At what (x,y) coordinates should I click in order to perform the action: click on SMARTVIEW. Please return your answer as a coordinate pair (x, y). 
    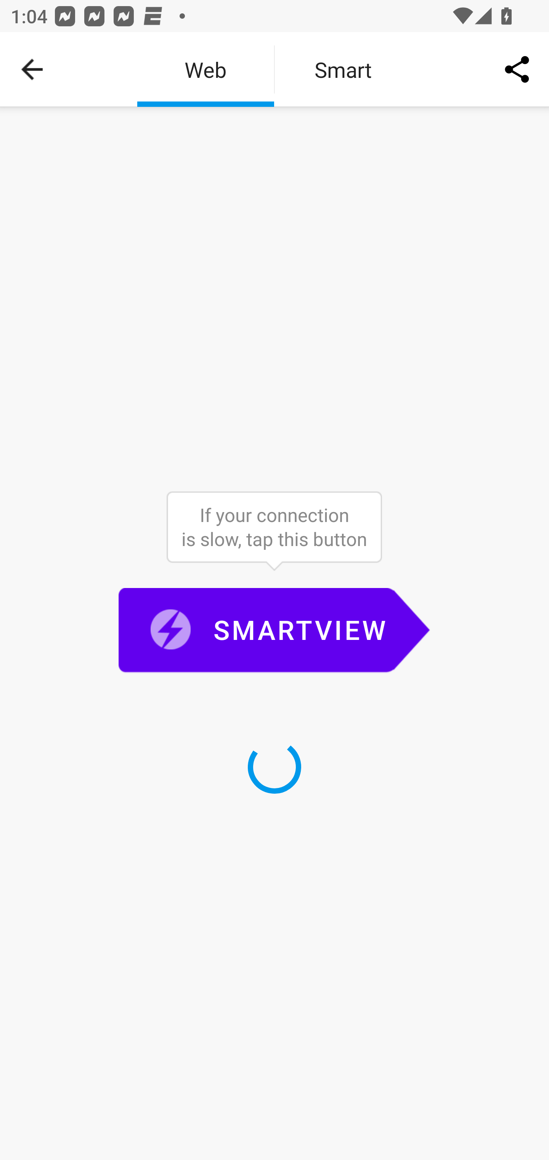
    Looking at the image, I should click on (274, 631).